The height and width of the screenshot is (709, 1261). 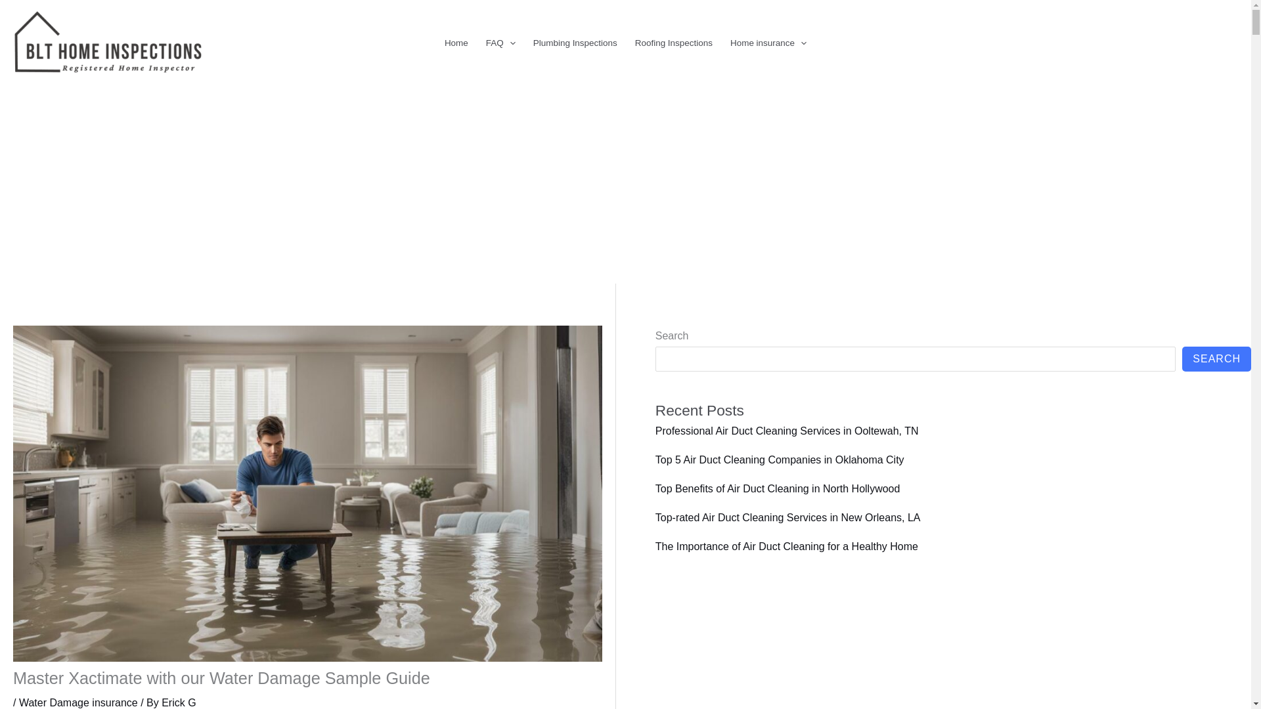 What do you see at coordinates (575, 43) in the screenshot?
I see `Plumbing Inspections` at bounding box center [575, 43].